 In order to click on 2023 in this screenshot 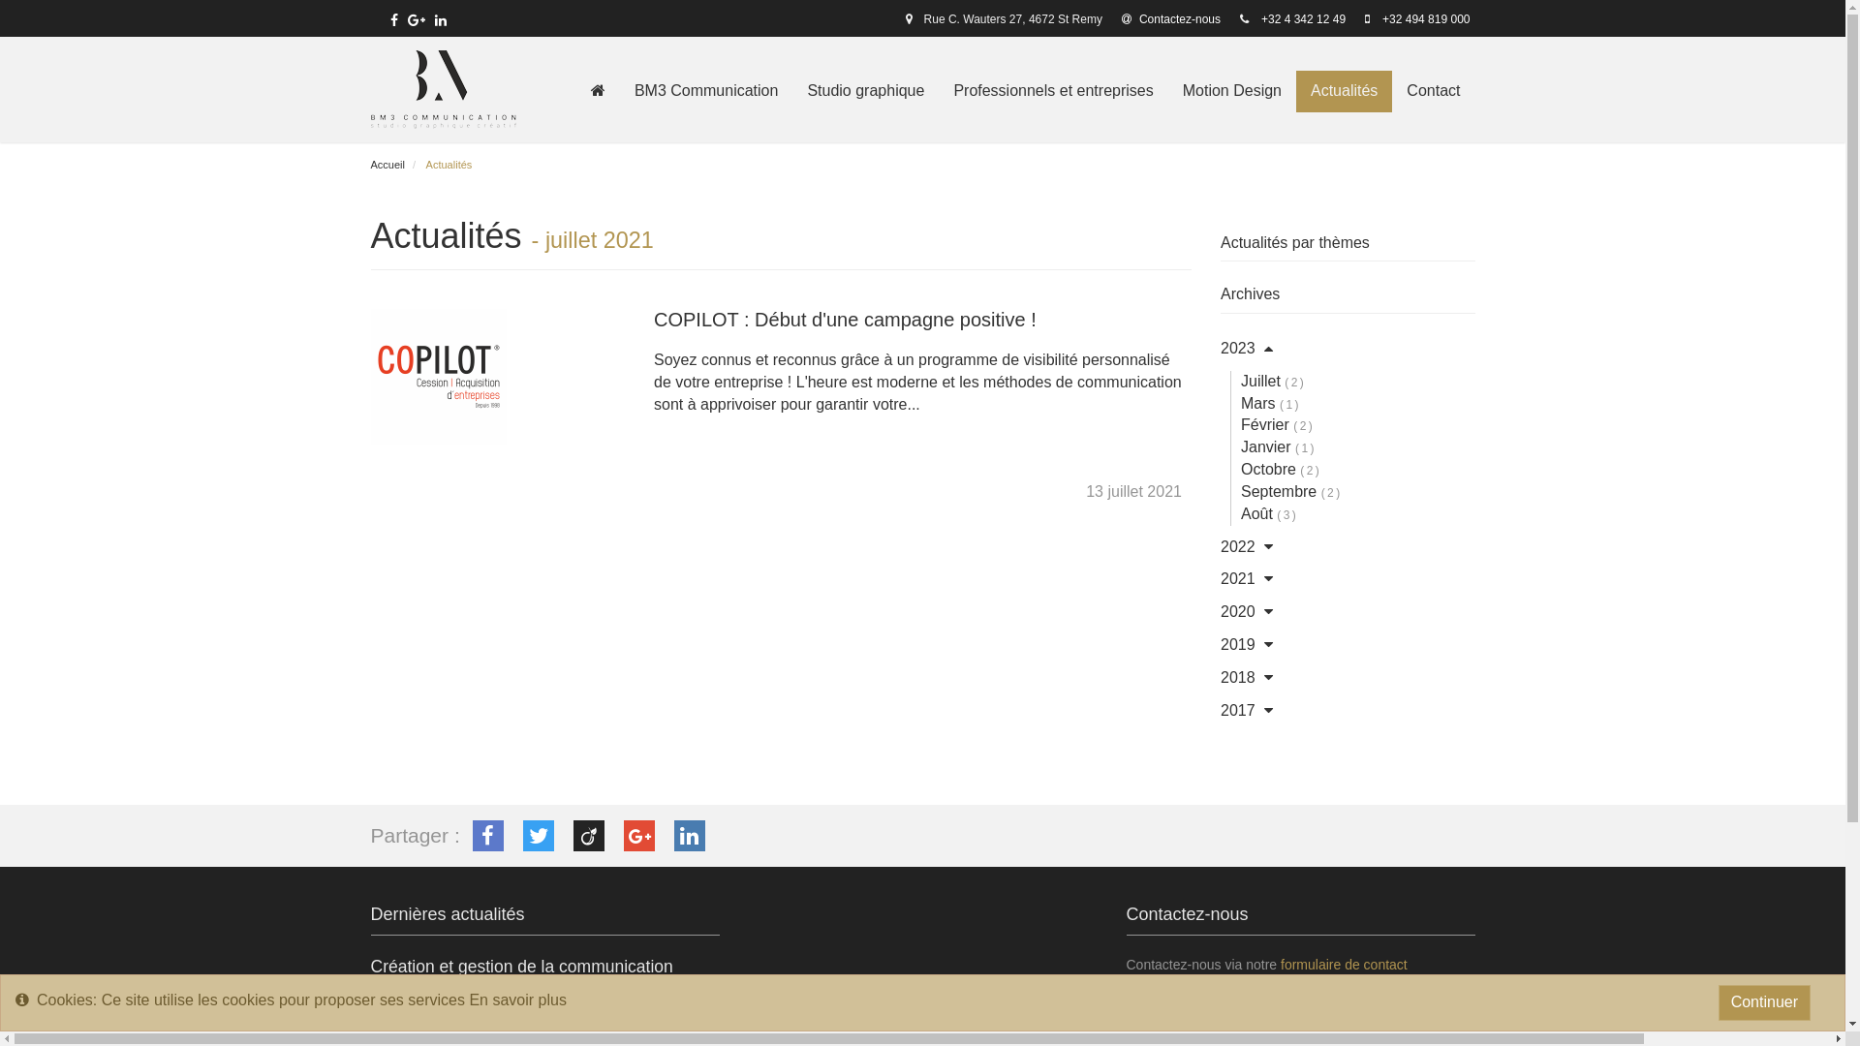, I will do `click(1238, 349)`.